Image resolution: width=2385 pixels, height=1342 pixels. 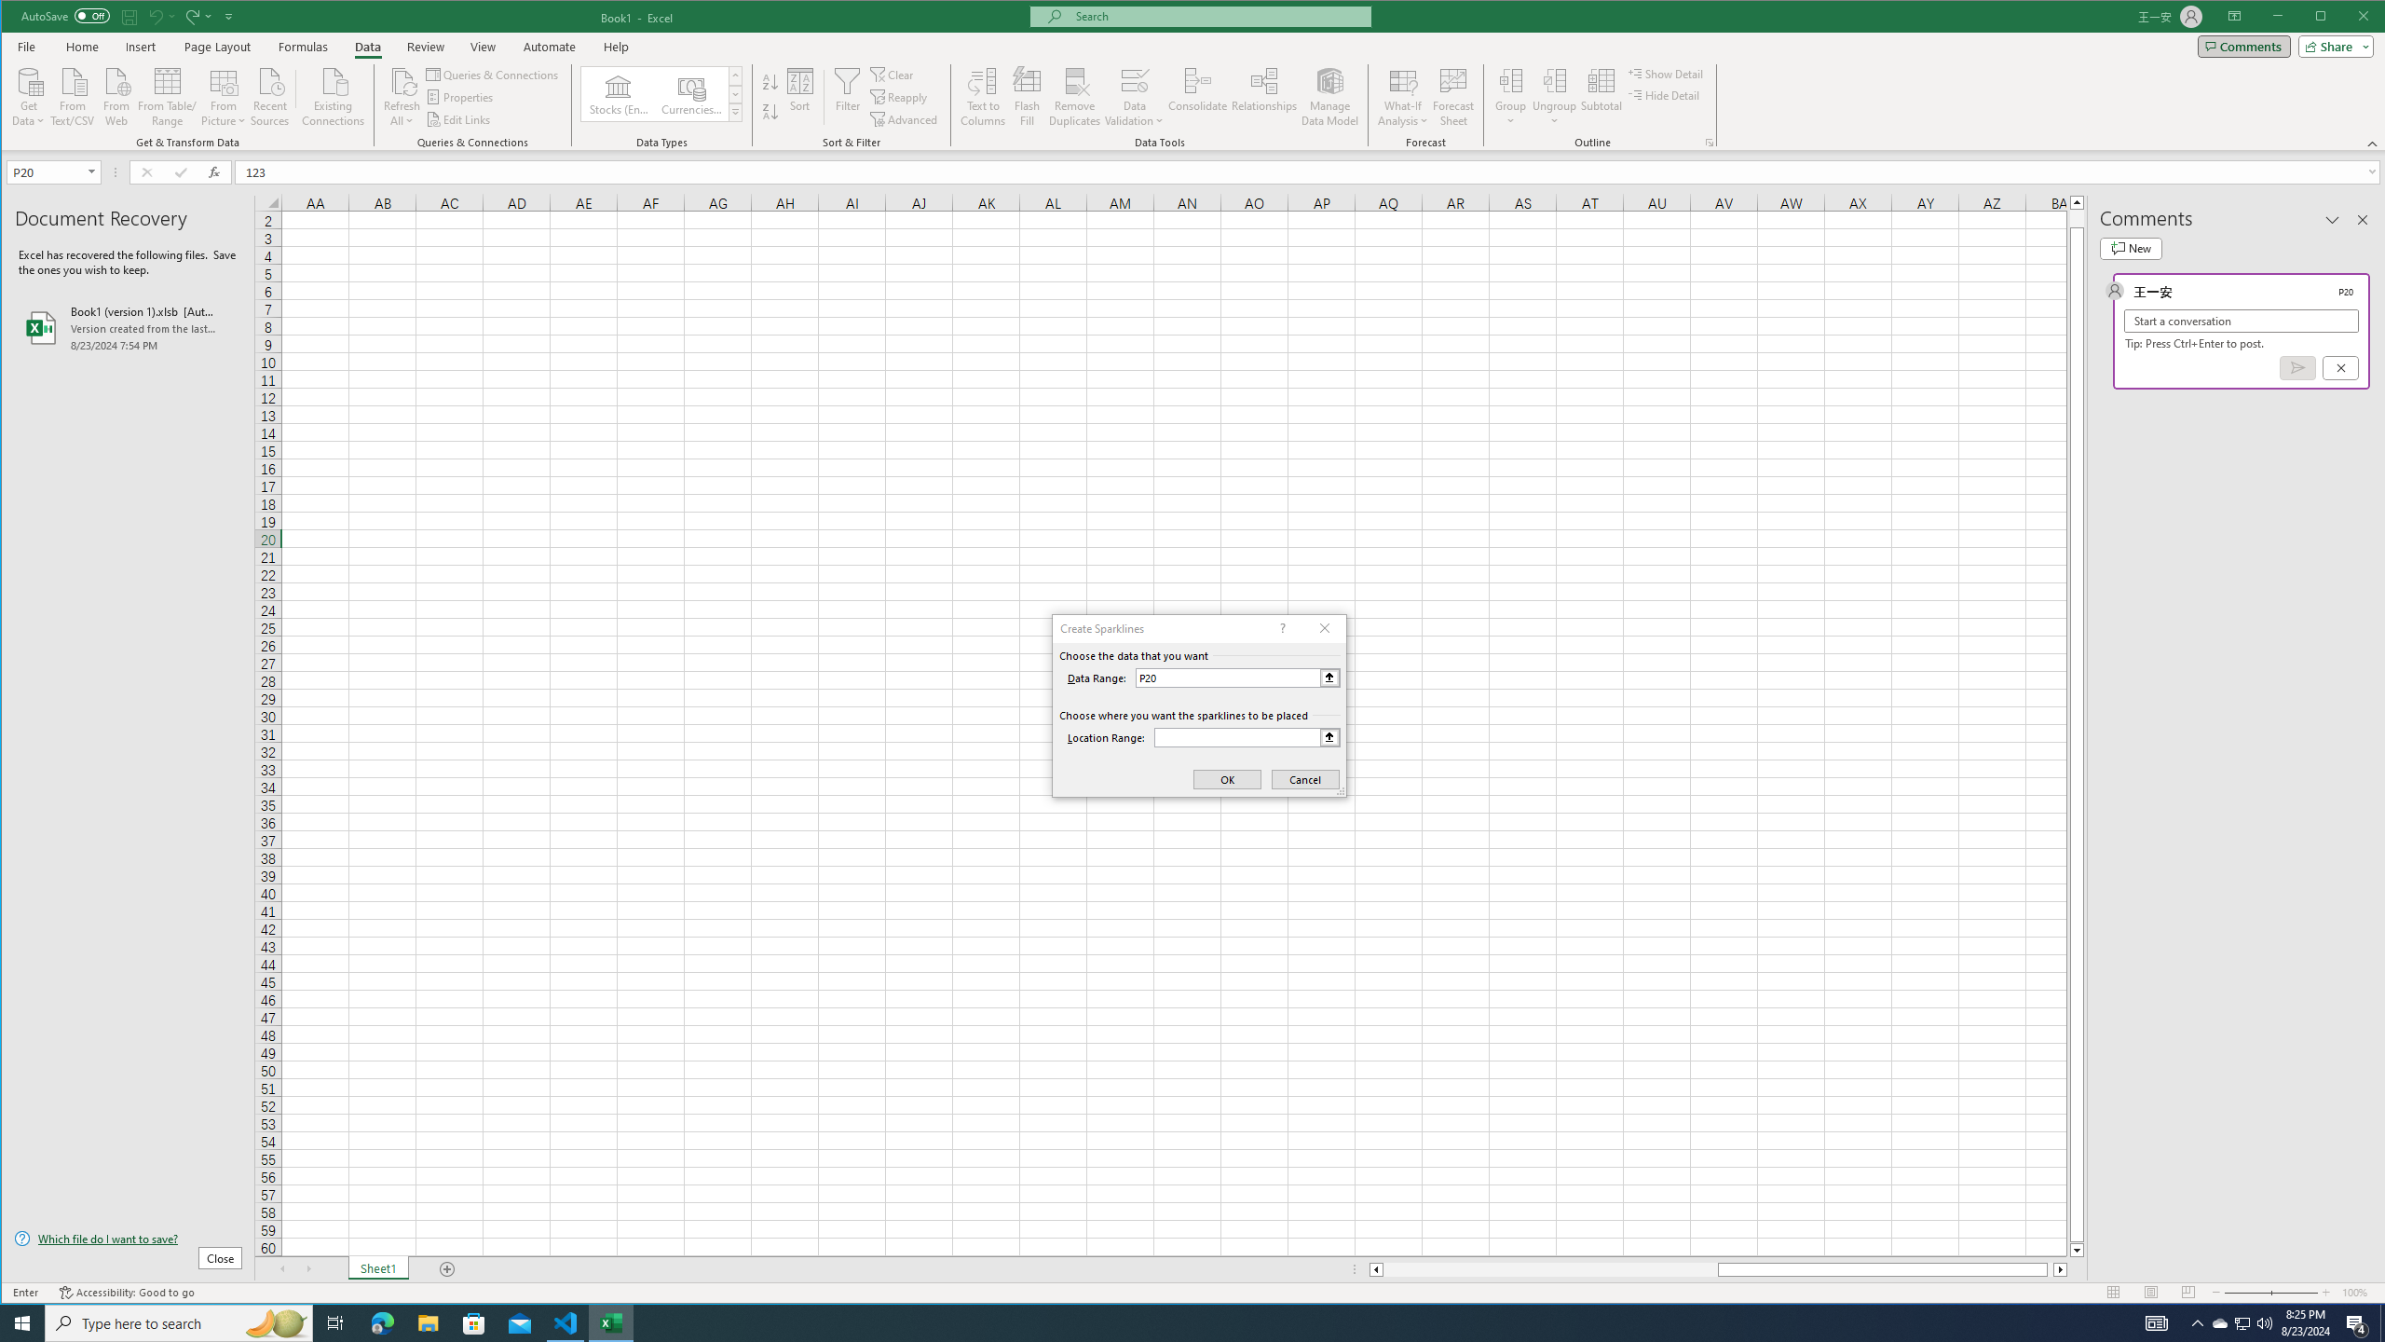 What do you see at coordinates (2297, 367) in the screenshot?
I see `Post comment (Ctrl + Enter)` at bounding box center [2297, 367].